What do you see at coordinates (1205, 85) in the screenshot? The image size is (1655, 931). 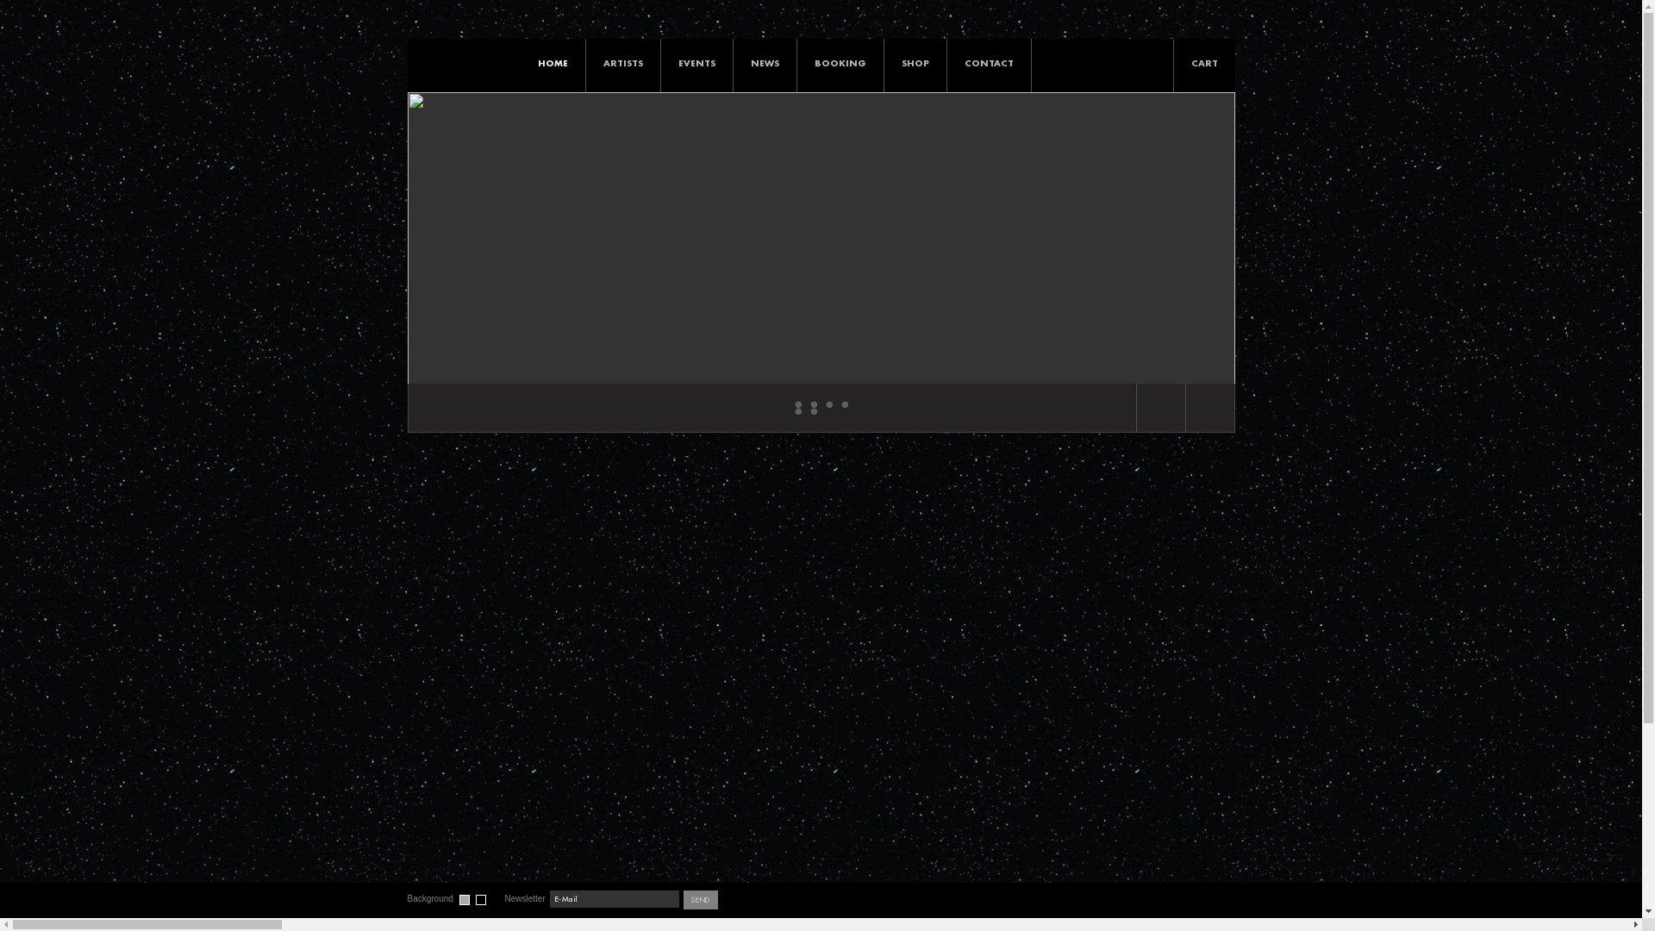 I see `CART` at bounding box center [1205, 85].